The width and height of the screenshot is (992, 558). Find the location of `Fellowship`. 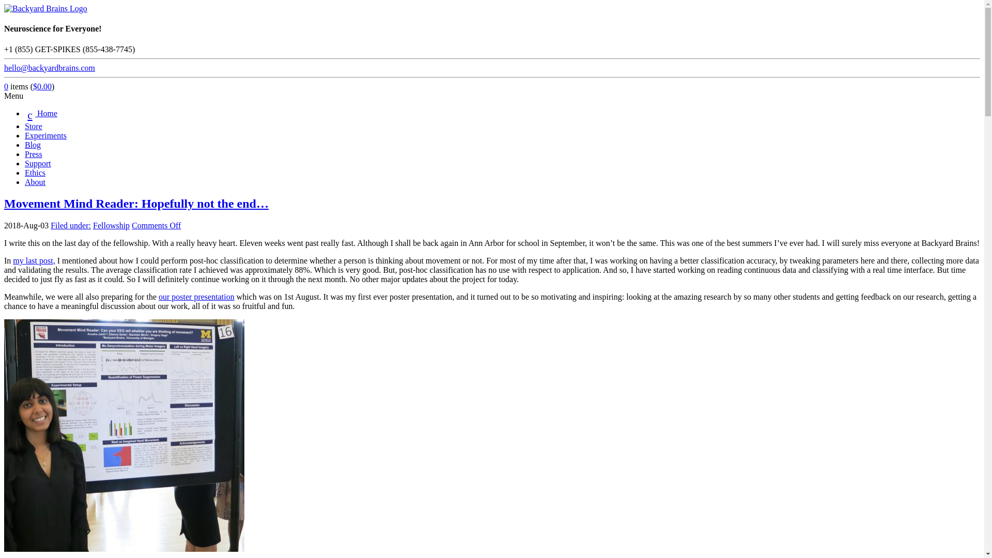

Fellowship is located at coordinates (112, 225).